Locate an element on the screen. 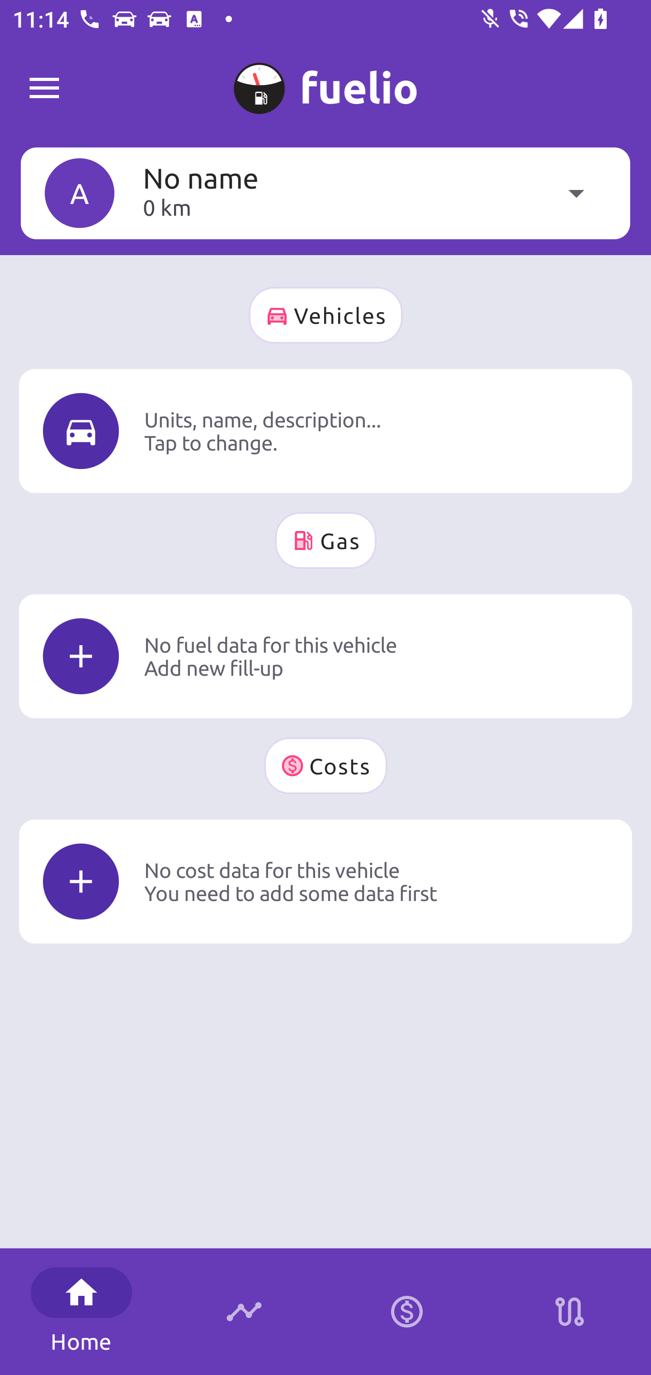 The height and width of the screenshot is (1375, 651). Icon is located at coordinates (81, 657).